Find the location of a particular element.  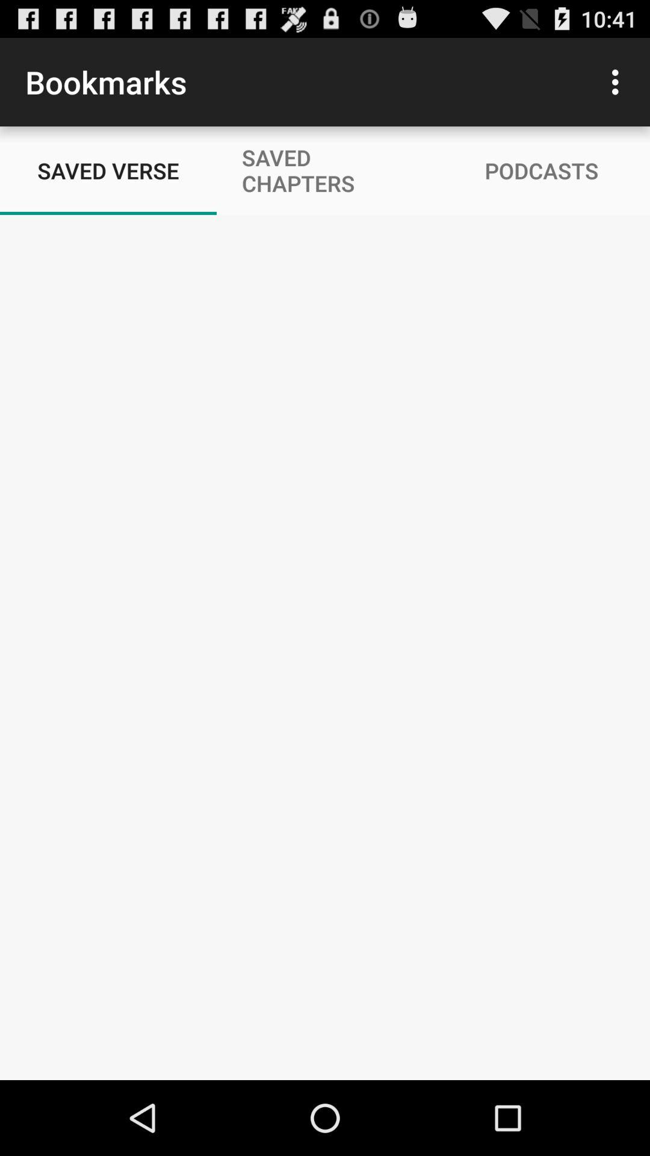

daily bible audio reading plans devos is located at coordinates (325, 648).